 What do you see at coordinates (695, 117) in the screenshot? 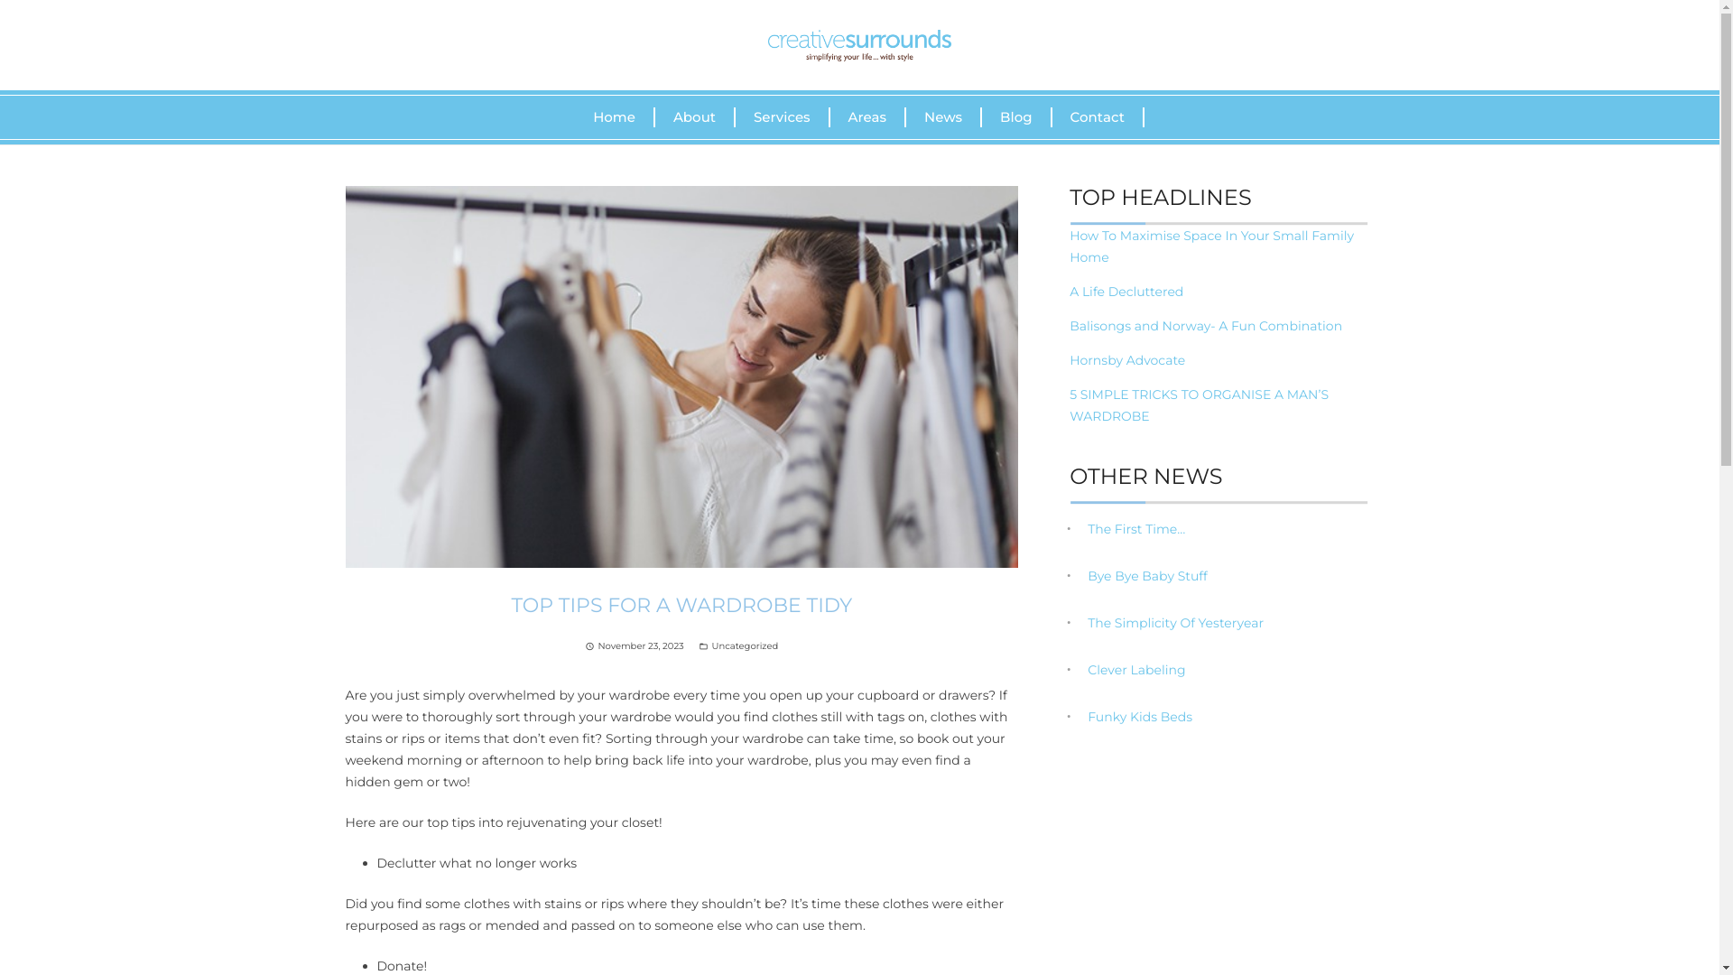
I see `About` at bounding box center [695, 117].